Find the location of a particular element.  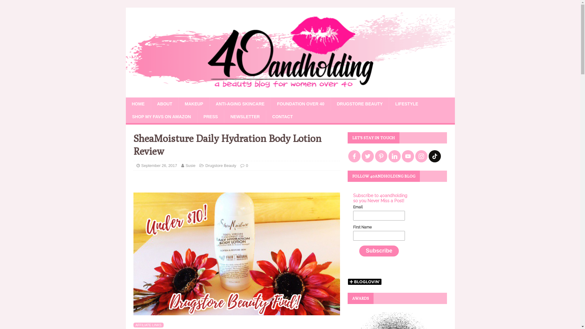

ABOUT is located at coordinates (164, 104).